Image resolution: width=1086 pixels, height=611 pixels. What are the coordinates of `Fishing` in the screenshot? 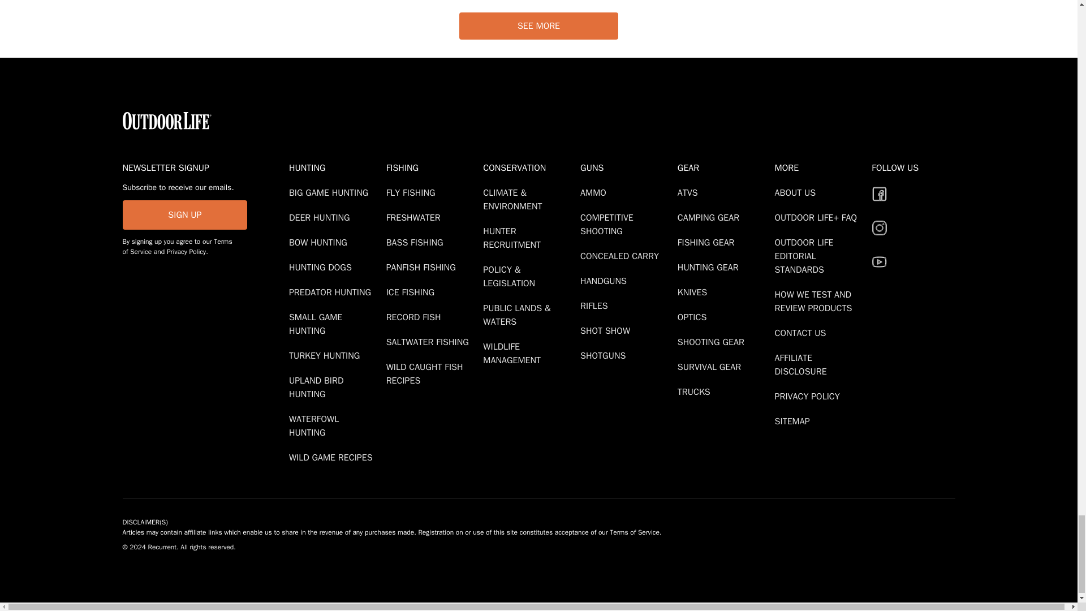 It's located at (432, 167).